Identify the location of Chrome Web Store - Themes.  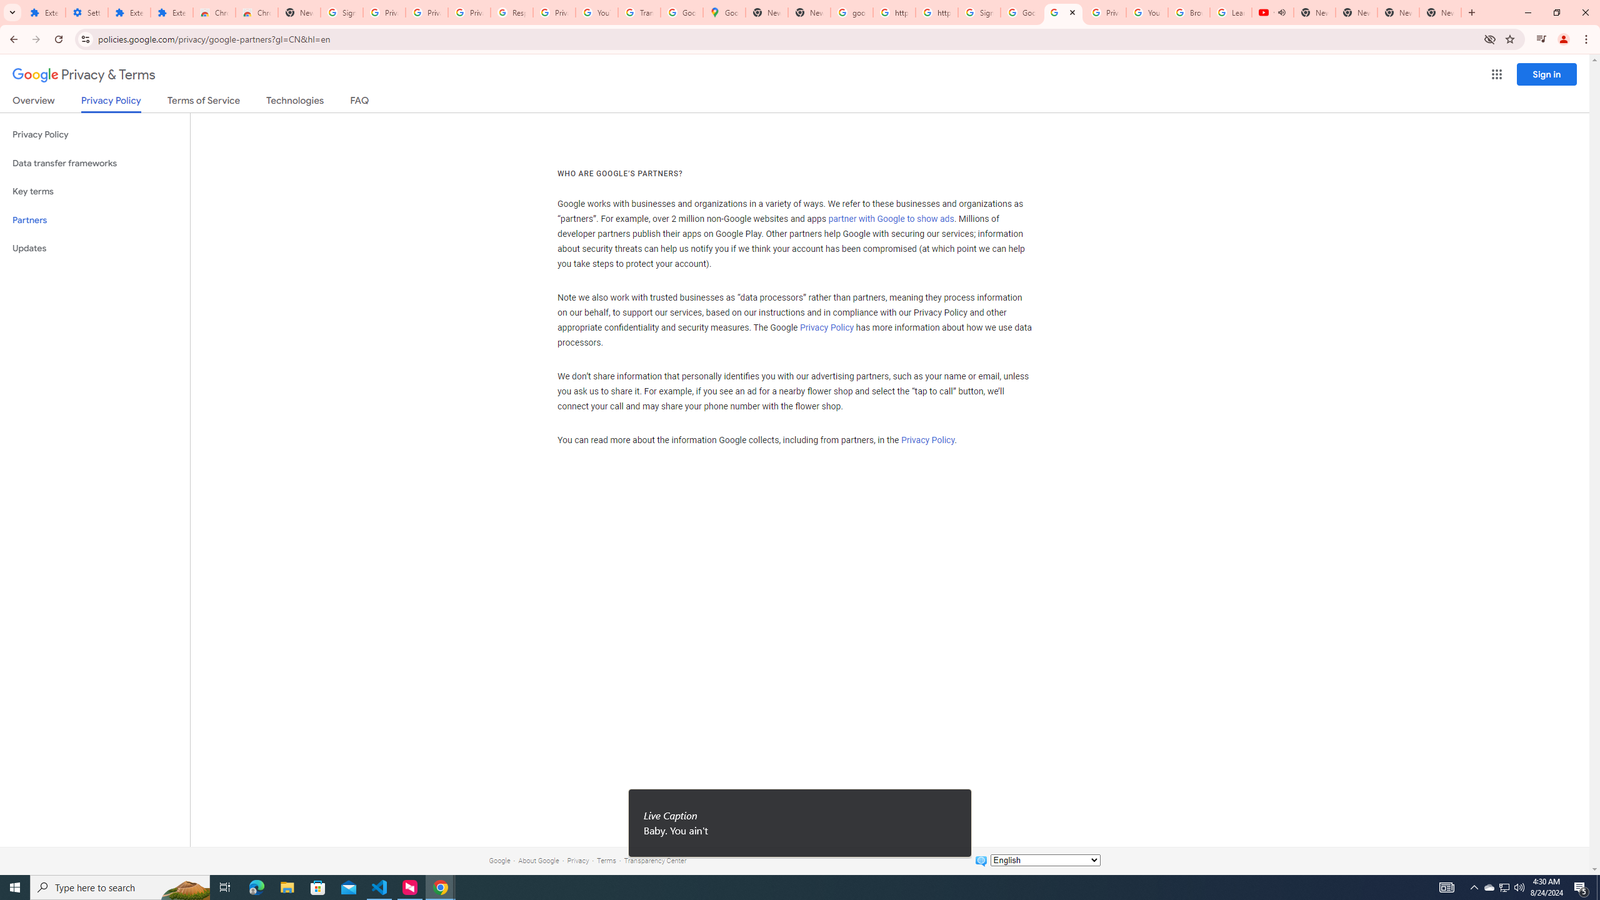
(256, 12).